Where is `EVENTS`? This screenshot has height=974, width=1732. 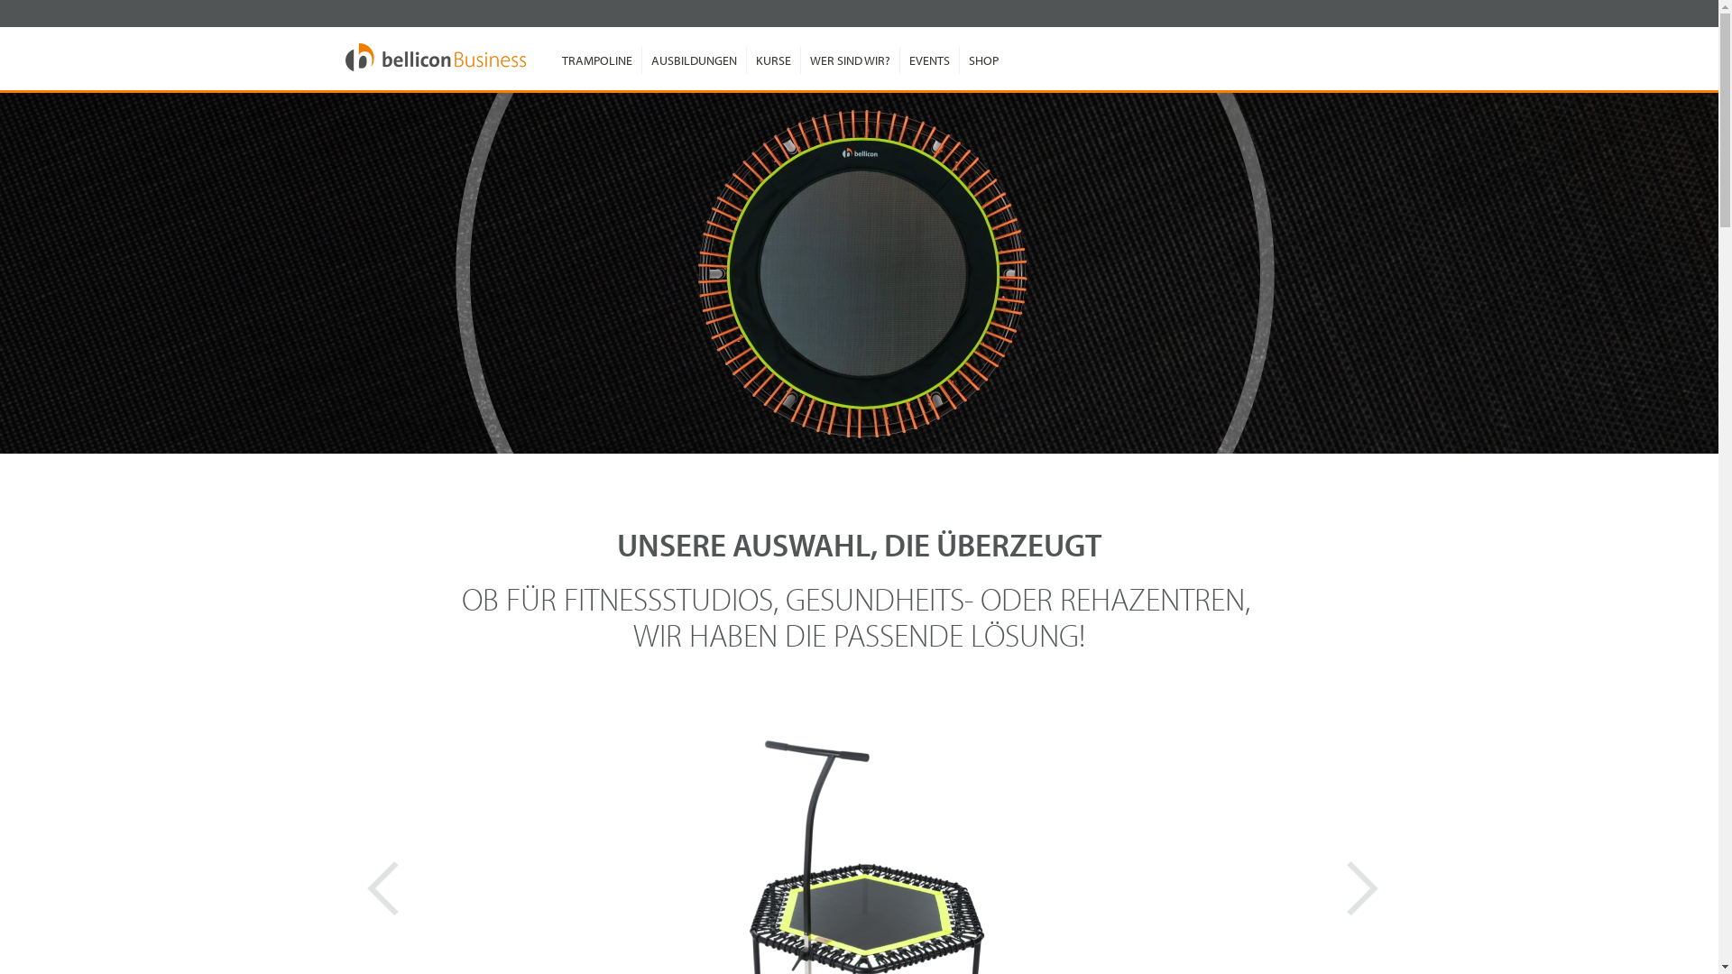 EVENTS is located at coordinates (928, 60).